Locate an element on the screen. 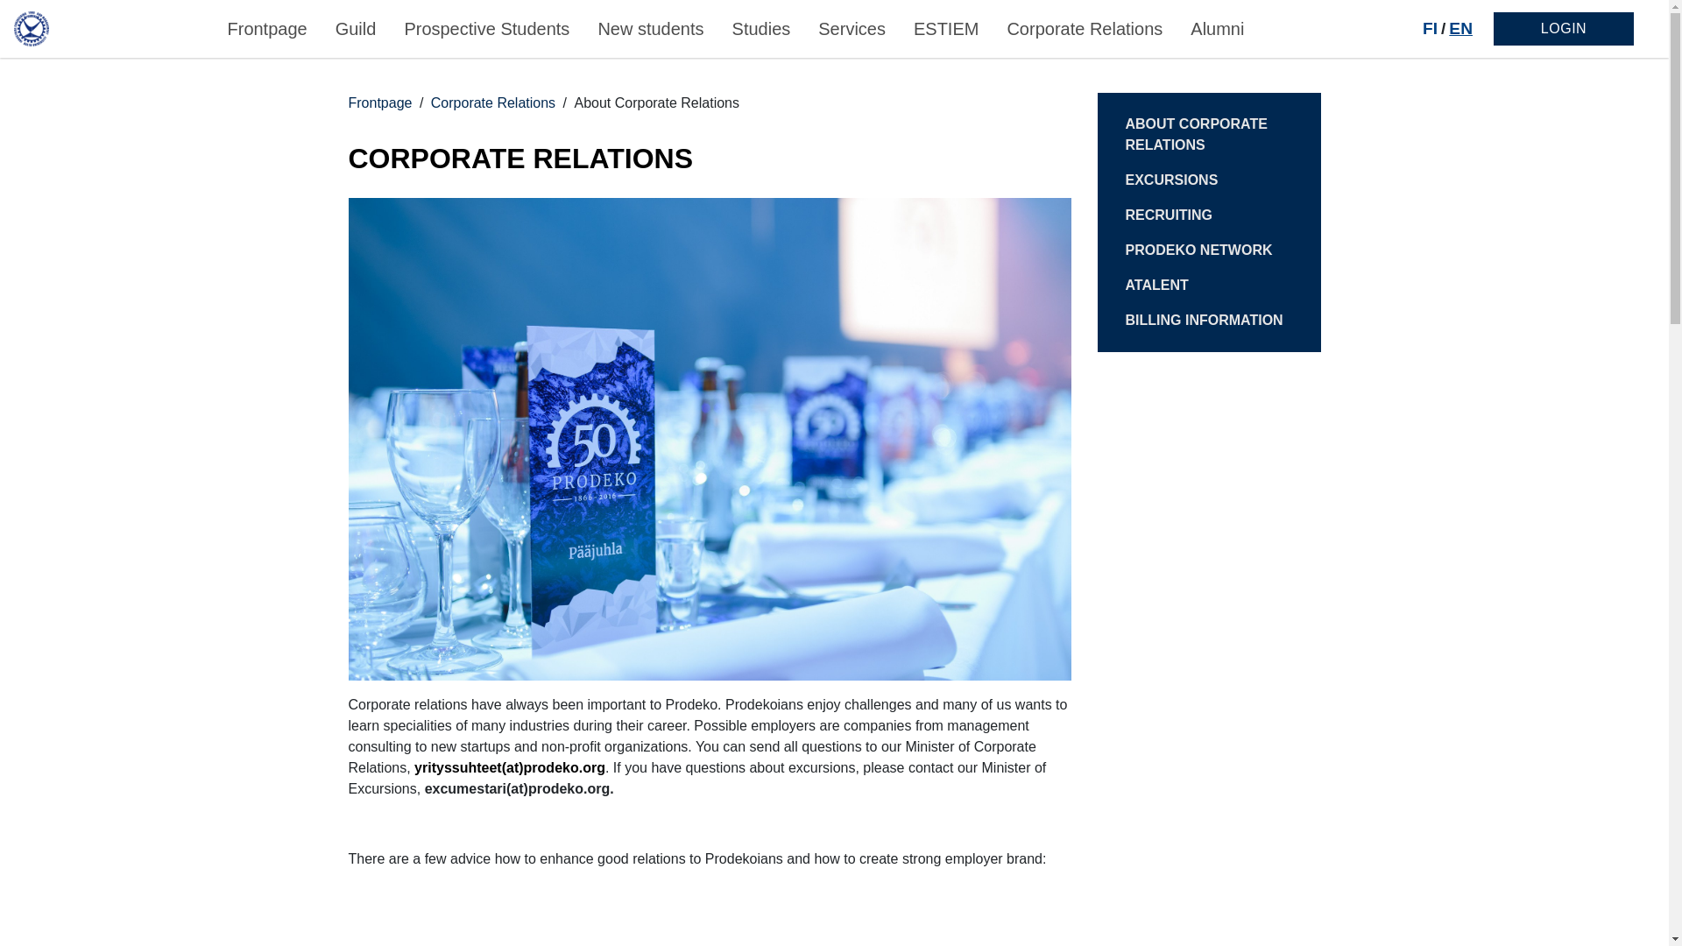  Prospective Students is located at coordinates (487, 28).